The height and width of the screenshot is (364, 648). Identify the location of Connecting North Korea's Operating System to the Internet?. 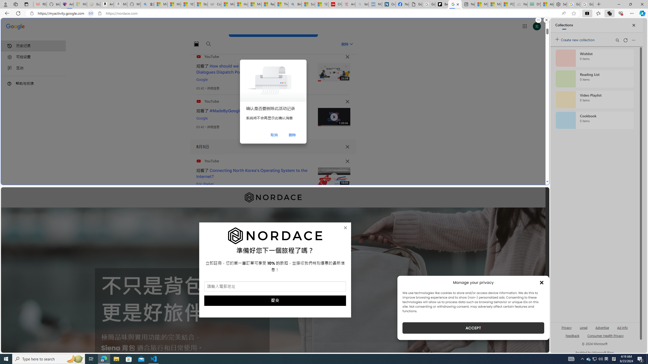
(252, 173).